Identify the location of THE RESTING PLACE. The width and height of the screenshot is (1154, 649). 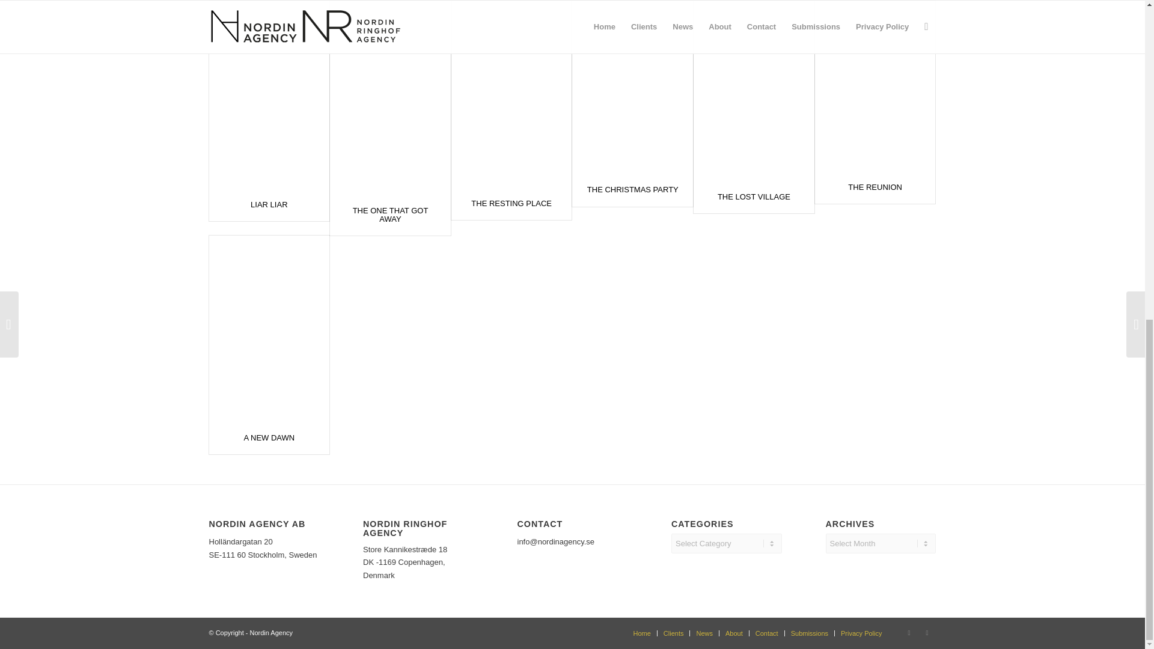
(511, 203).